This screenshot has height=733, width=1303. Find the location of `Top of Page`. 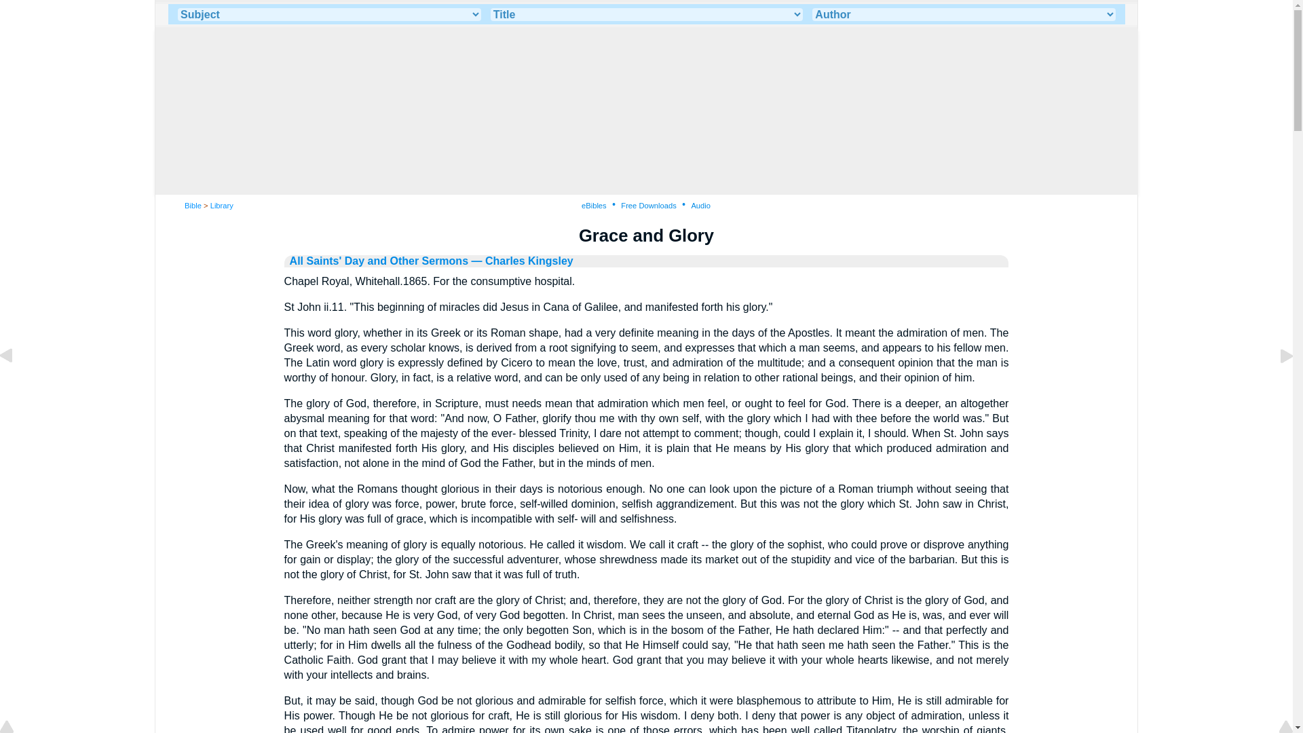

Top of Page is located at coordinates (16, 728).